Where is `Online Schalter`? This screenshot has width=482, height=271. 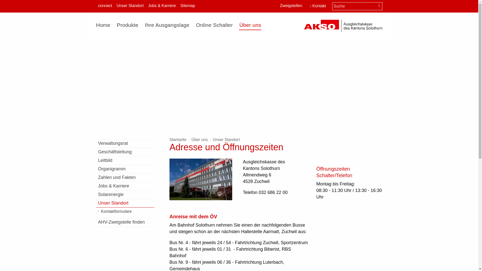
Online Schalter is located at coordinates (214, 25).